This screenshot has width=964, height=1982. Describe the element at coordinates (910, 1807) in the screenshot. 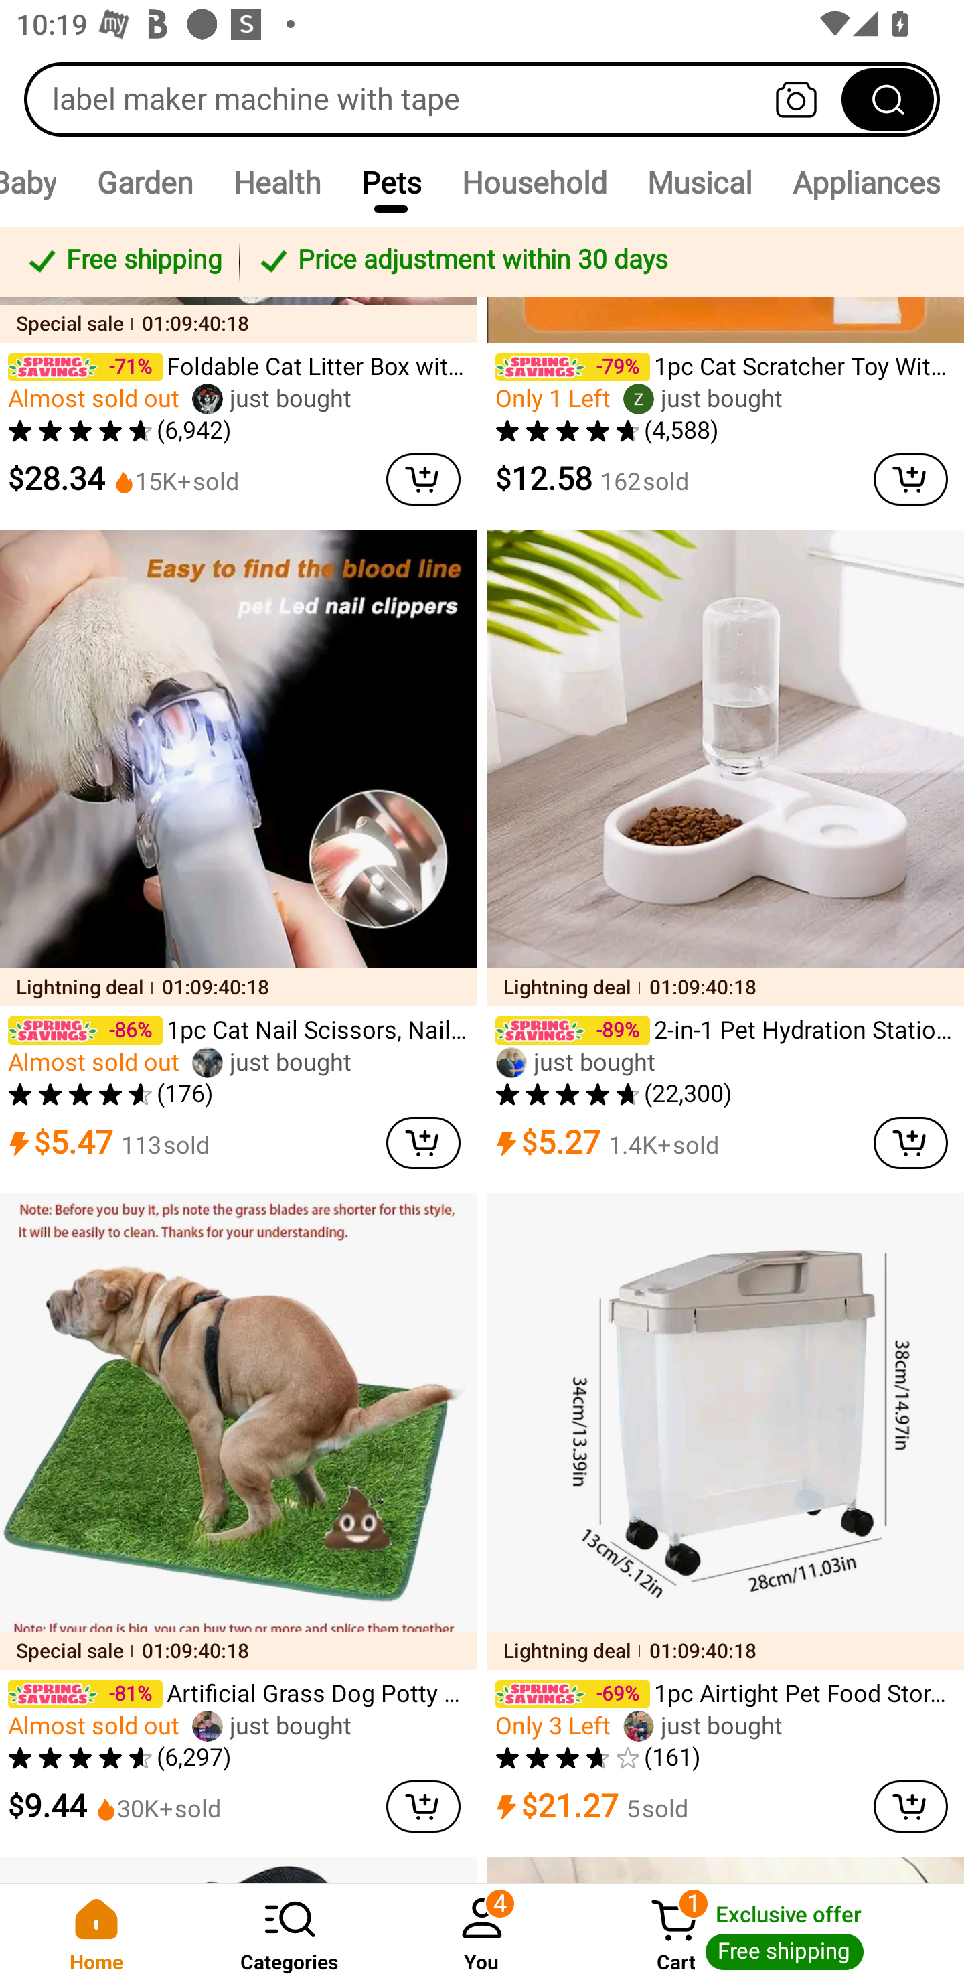

I see `cart delete` at that location.